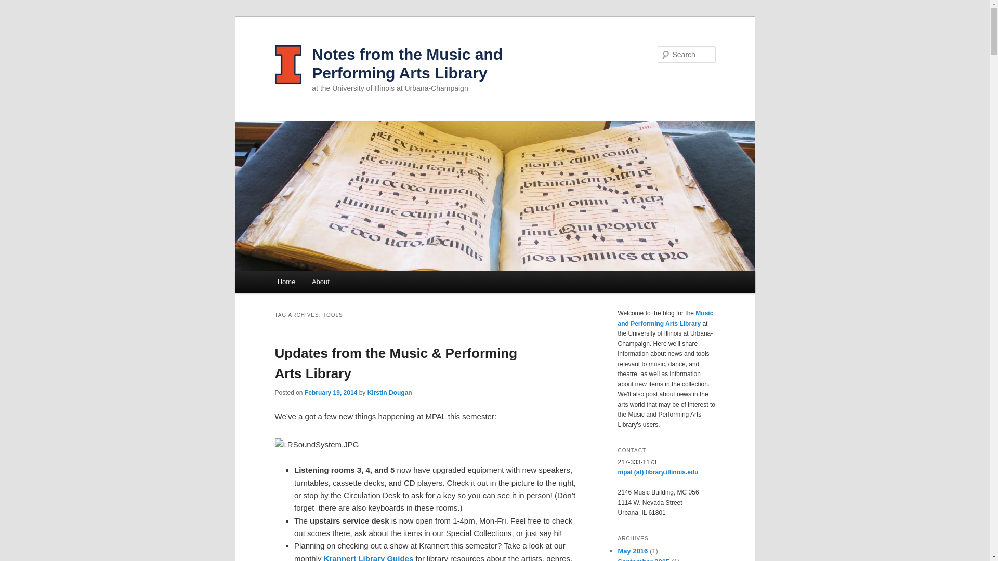 This screenshot has width=998, height=561. Describe the element at coordinates (369, 558) in the screenshot. I see `Krannert Library Guides` at that location.